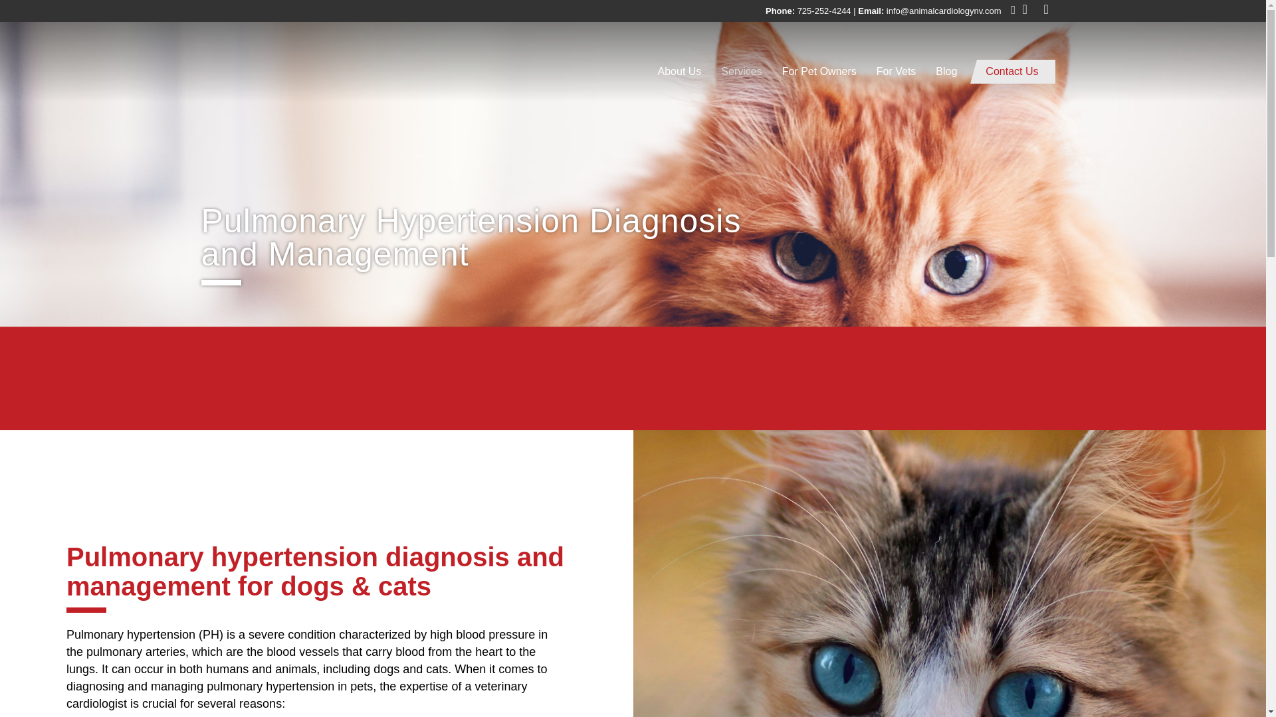 The width and height of the screenshot is (1276, 717). Describe the element at coordinates (1015, 72) in the screenshot. I see `Contact Us` at that location.